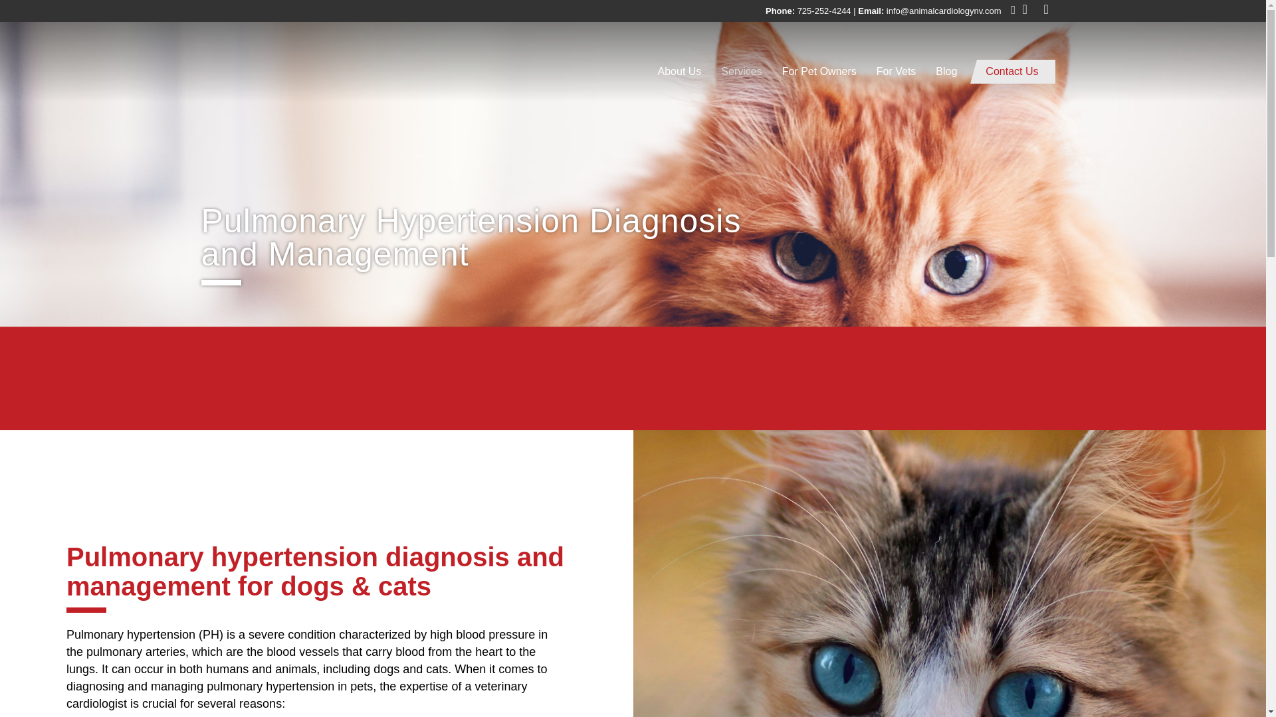 The width and height of the screenshot is (1276, 717). Describe the element at coordinates (1015, 72) in the screenshot. I see `Contact Us` at that location.